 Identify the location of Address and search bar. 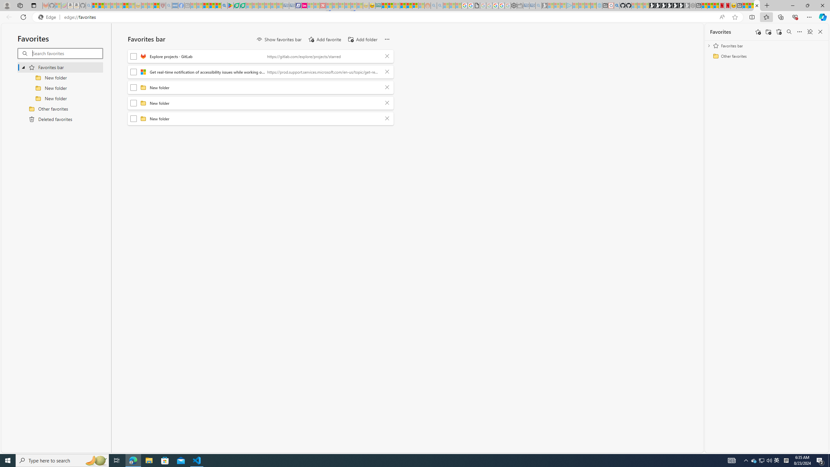
(390, 17).